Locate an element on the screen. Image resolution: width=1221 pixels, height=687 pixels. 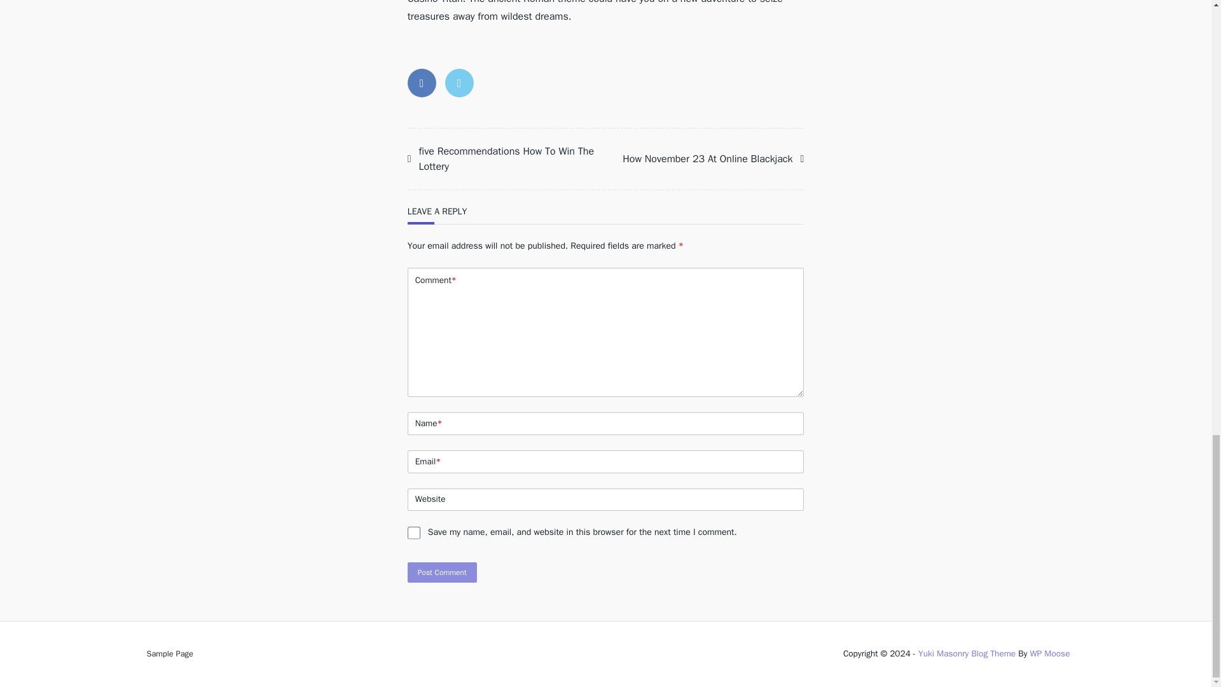
yes is located at coordinates (413, 533).